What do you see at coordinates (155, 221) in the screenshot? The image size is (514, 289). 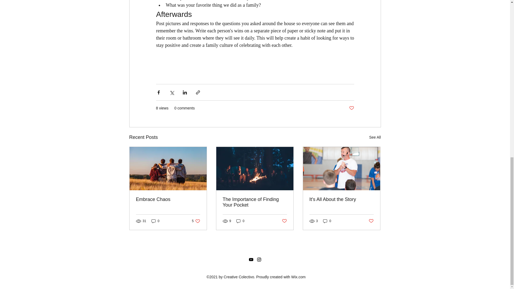 I see `0` at bounding box center [155, 221].